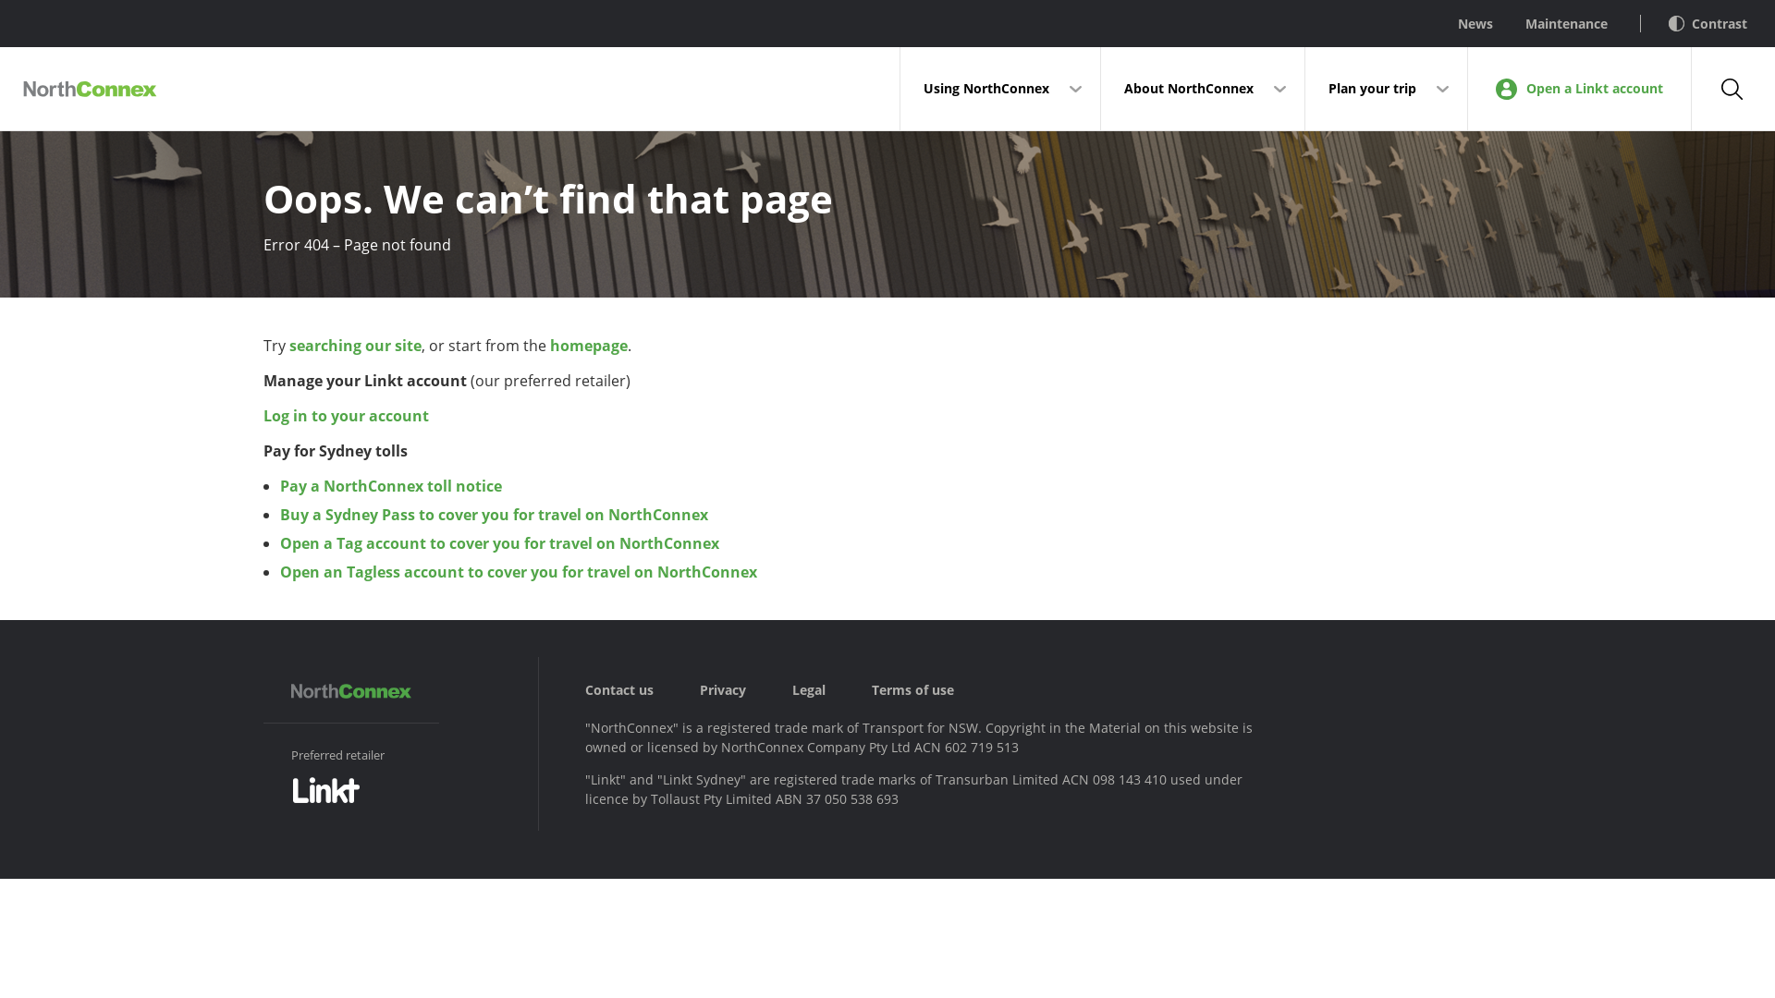  I want to click on Maintenance, so click(1550, 24).